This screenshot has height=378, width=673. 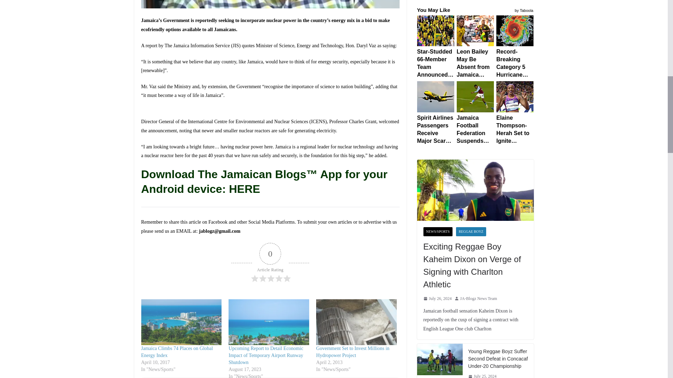 I want to click on Jamaica Climbs 74 Places on Global Energy Index, so click(x=181, y=322).